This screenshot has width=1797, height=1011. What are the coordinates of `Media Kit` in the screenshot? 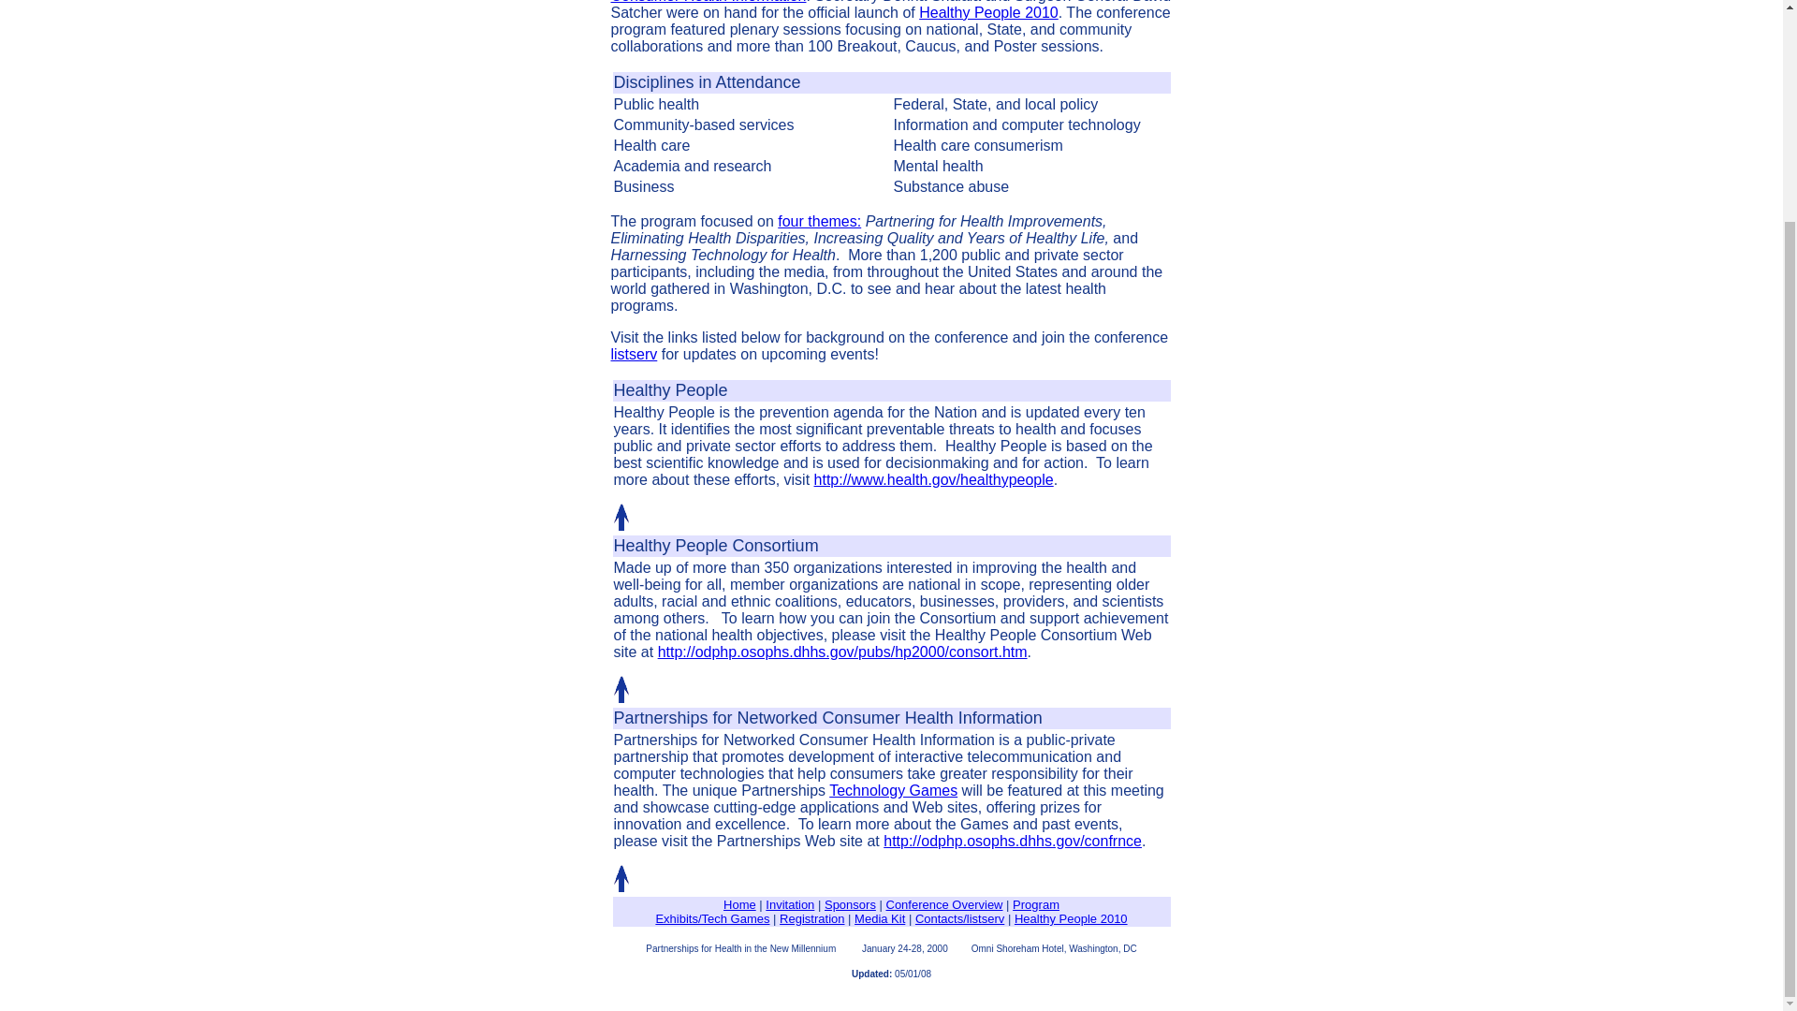 It's located at (880, 919).